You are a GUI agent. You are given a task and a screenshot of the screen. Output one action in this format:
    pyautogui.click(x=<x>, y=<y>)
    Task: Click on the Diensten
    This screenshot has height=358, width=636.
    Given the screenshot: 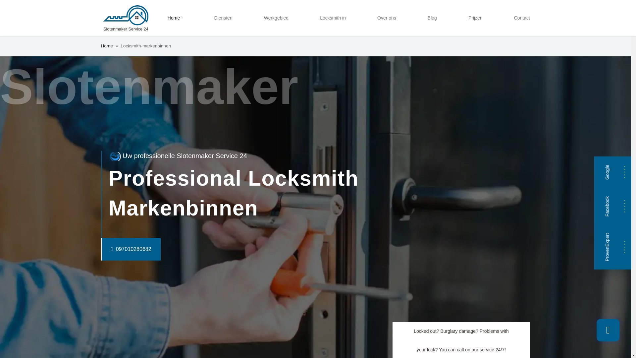 What is the action you would take?
    pyautogui.click(x=223, y=18)
    